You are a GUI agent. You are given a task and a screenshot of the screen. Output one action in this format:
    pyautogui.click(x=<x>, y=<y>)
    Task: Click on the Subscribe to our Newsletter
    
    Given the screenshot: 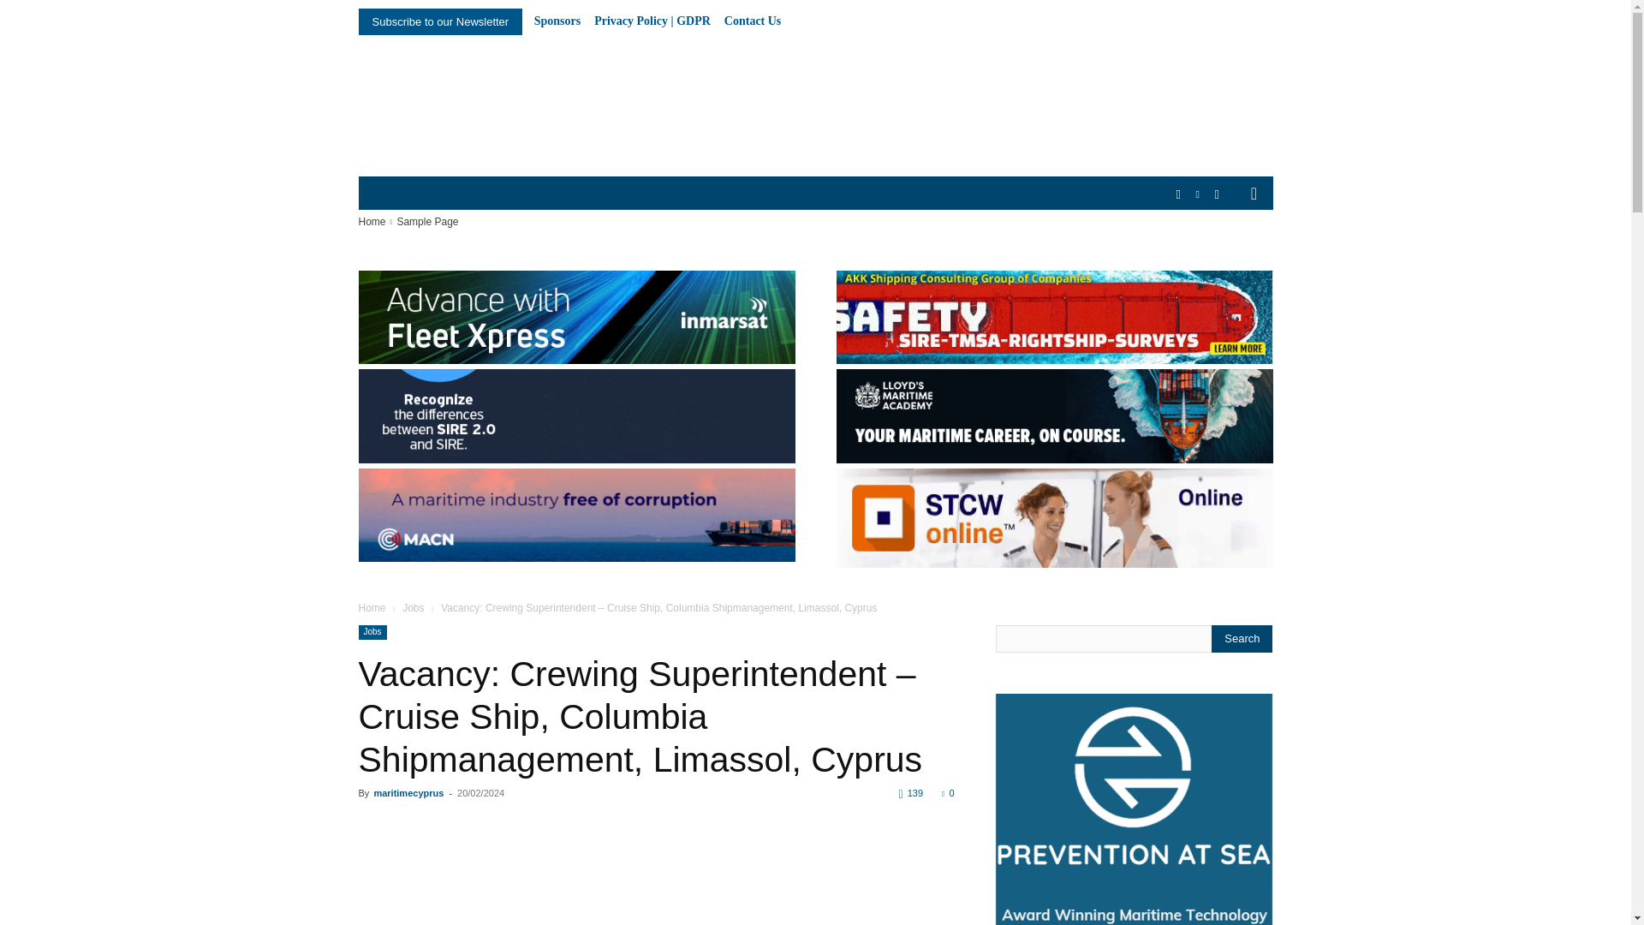 What is the action you would take?
    pyautogui.click(x=440, y=21)
    